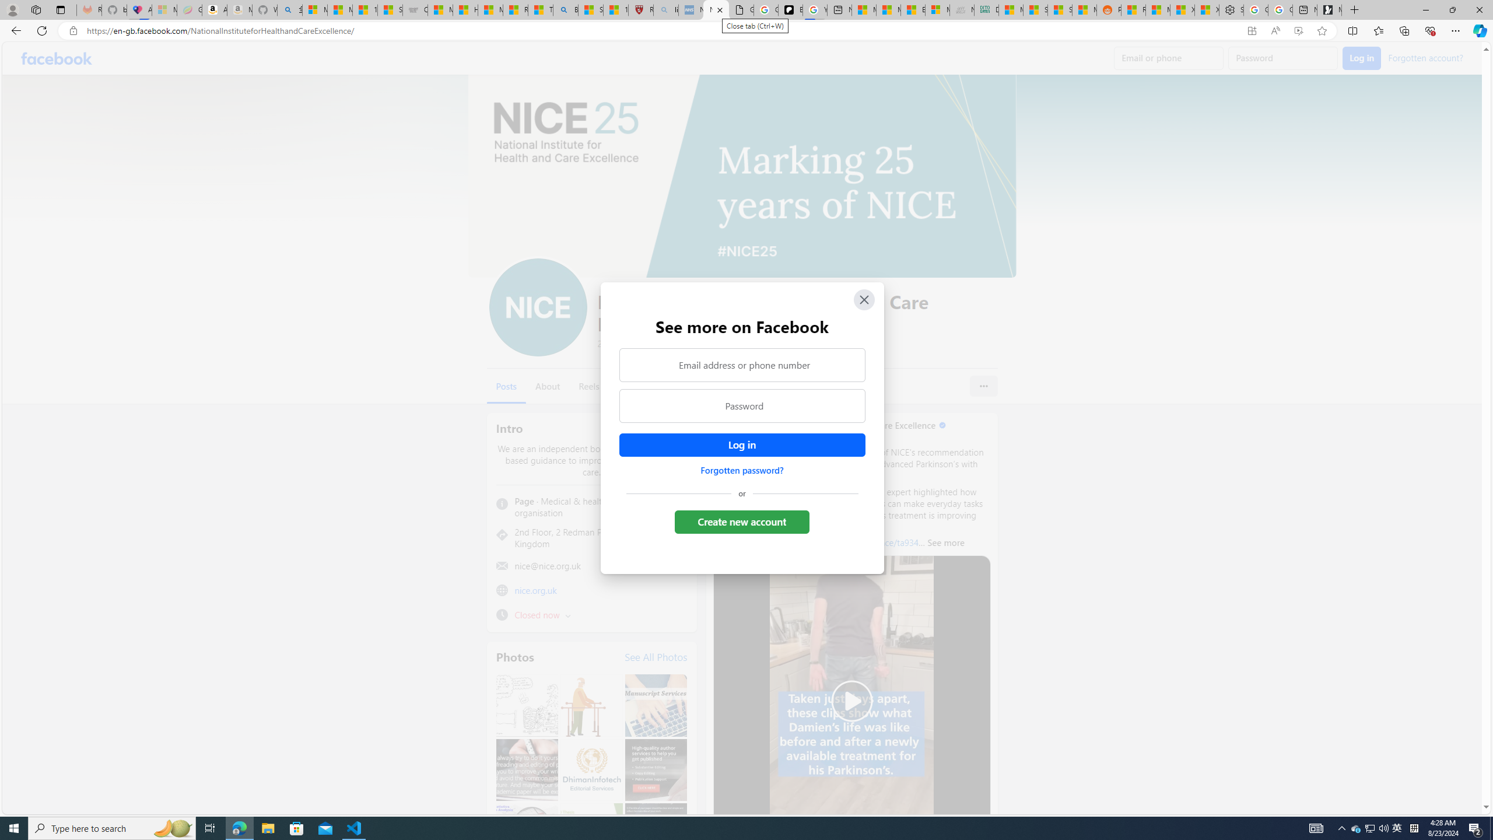 This screenshot has width=1493, height=840. What do you see at coordinates (56, 58) in the screenshot?
I see `Facebook` at bounding box center [56, 58].